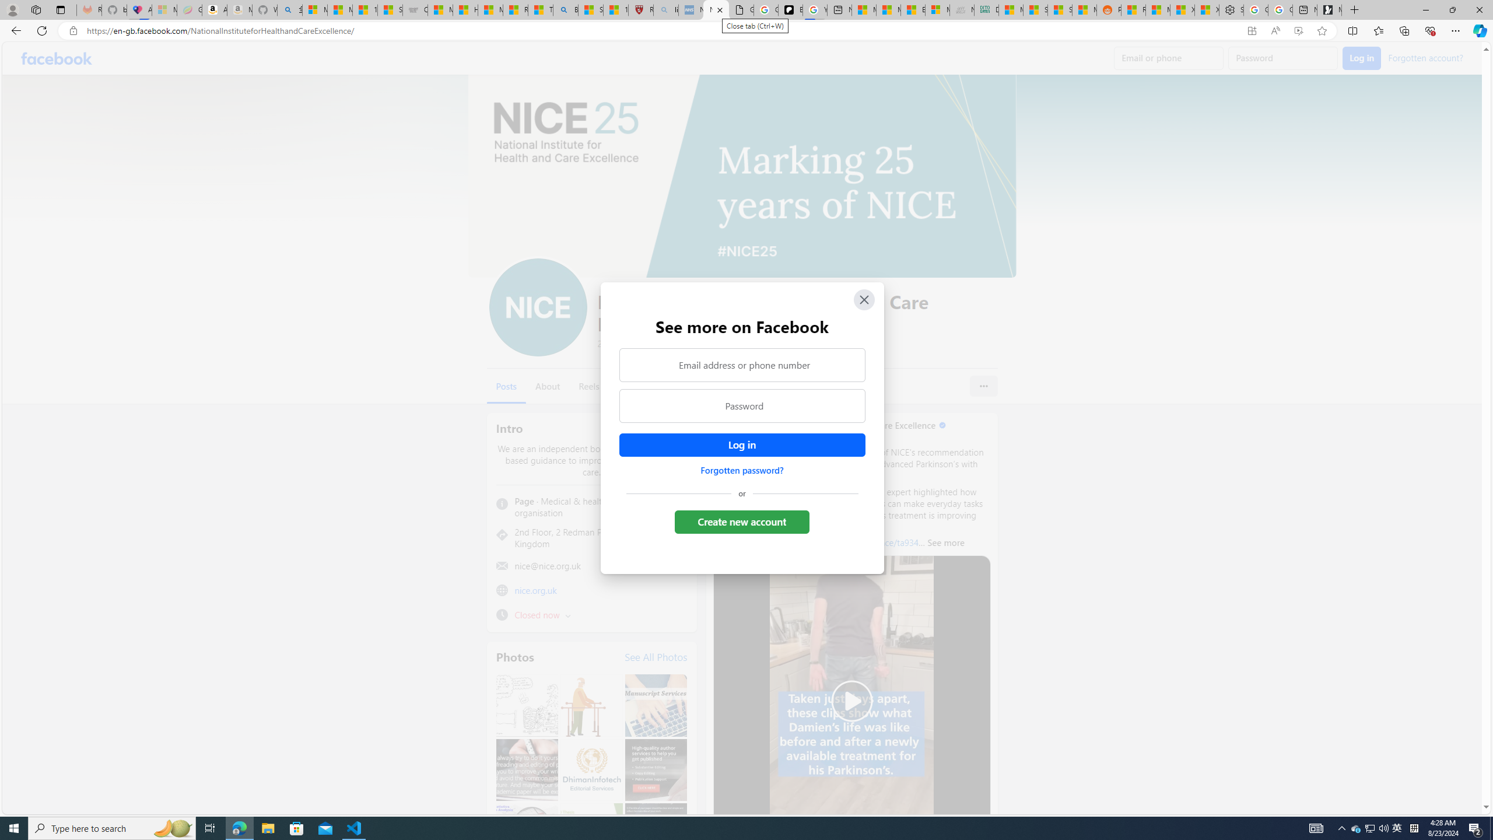 This screenshot has width=1493, height=840. What do you see at coordinates (56, 58) in the screenshot?
I see `Facebook` at bounding box center [56, 58].